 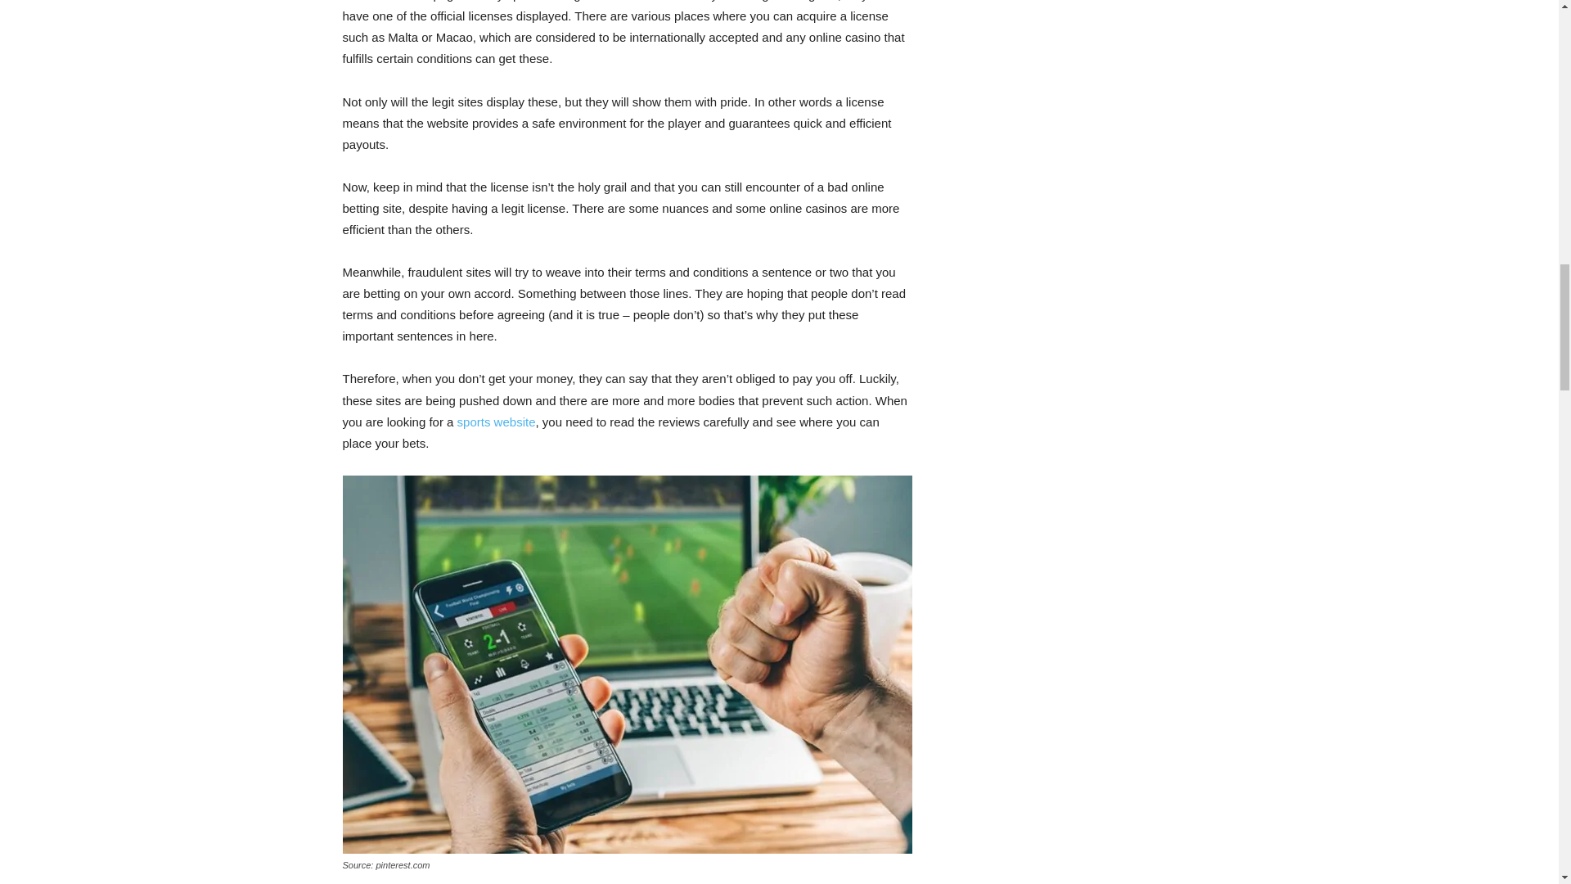 I want to click on sports website, so click(x=496, y=421).